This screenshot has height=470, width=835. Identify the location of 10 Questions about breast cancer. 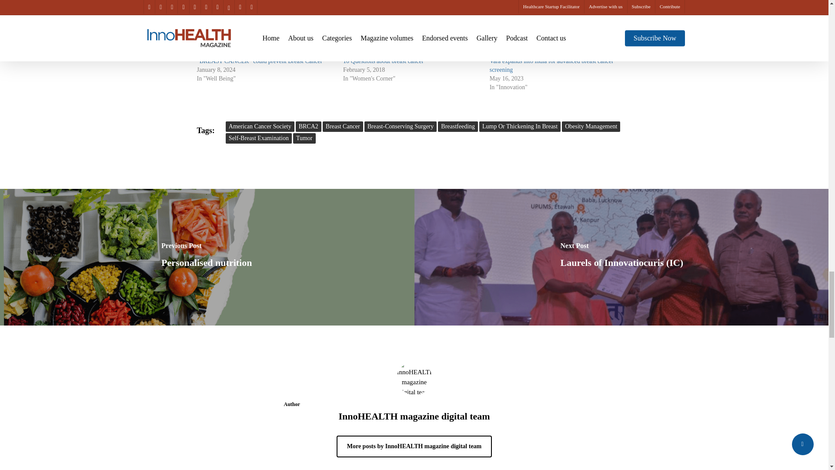
(412, 25).